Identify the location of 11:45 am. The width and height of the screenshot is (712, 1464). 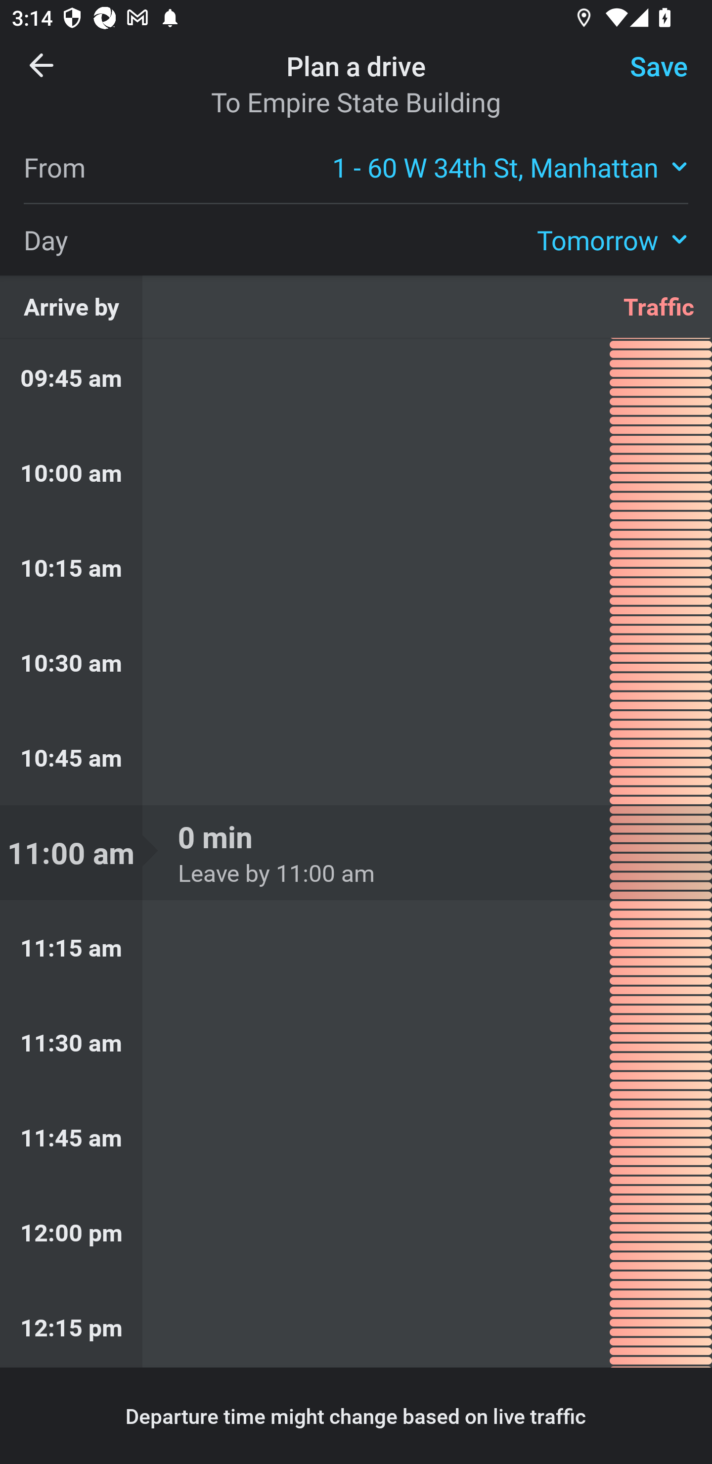
(356, 1138).